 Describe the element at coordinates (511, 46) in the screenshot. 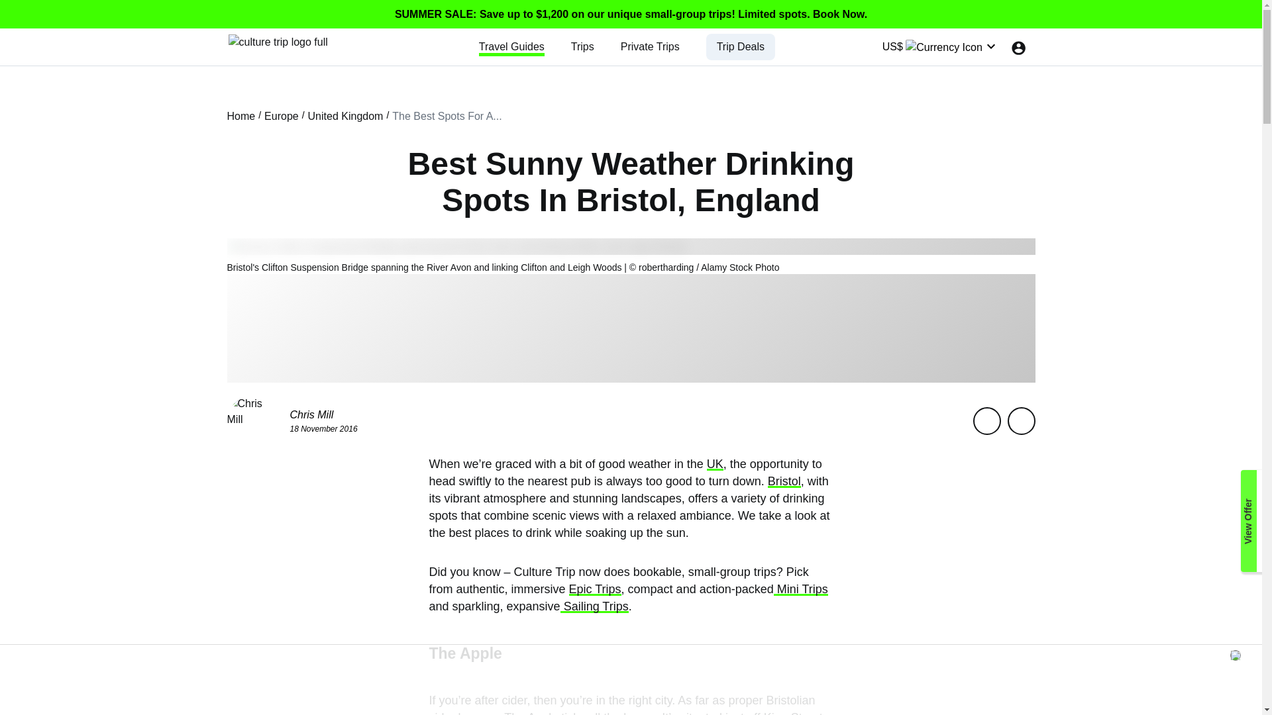

I see `Travel Guides` at that location.